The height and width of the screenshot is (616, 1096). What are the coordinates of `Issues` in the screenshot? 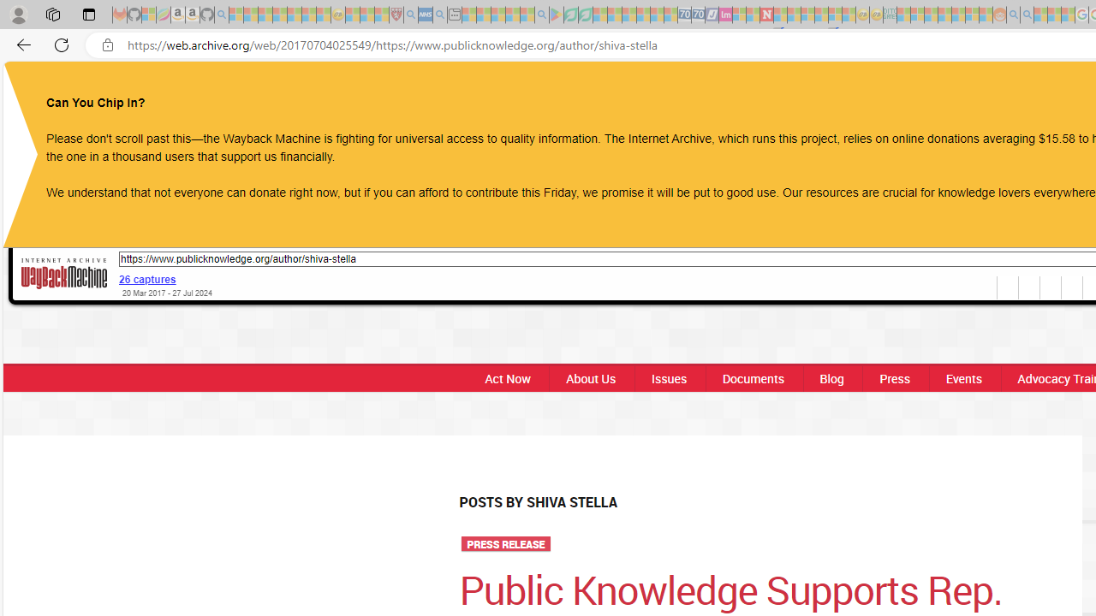 It's located at (669, 378).